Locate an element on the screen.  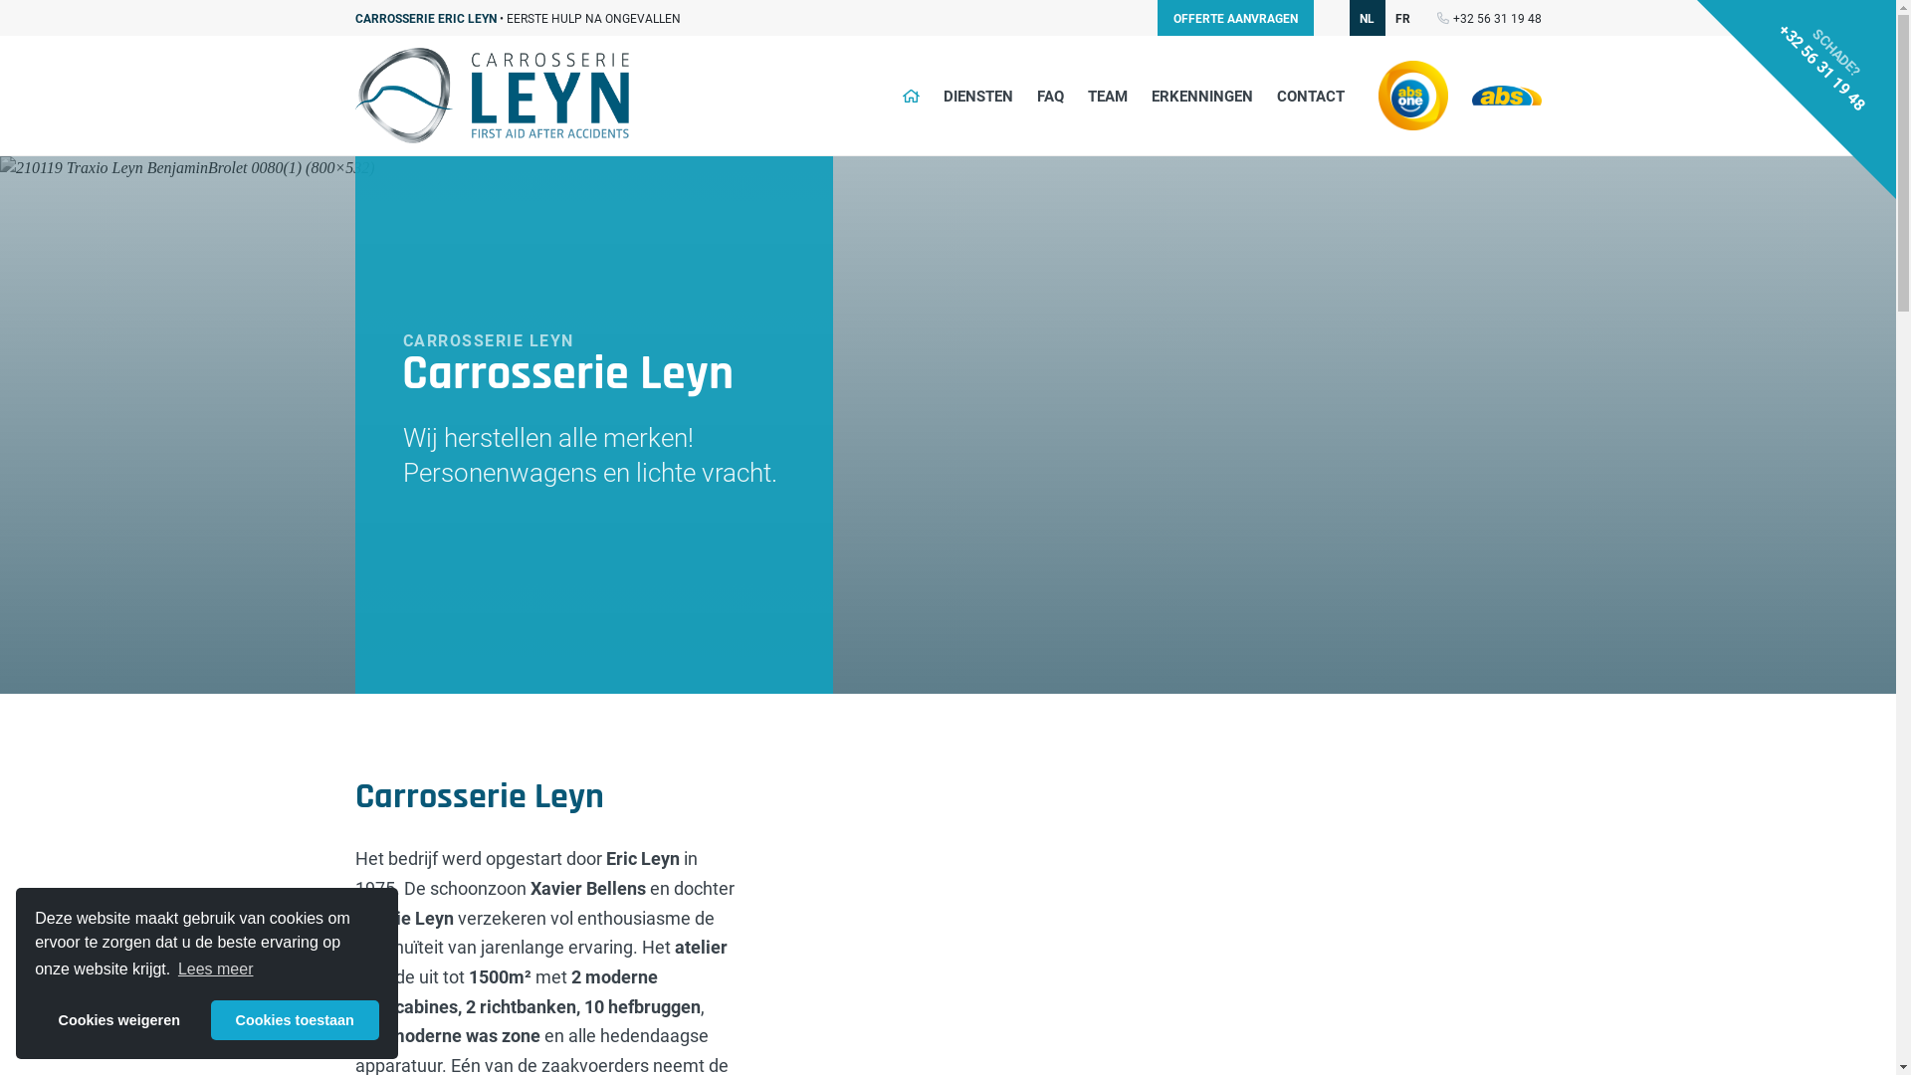
Cookies weigeren is located at coordinates (119, 1020).